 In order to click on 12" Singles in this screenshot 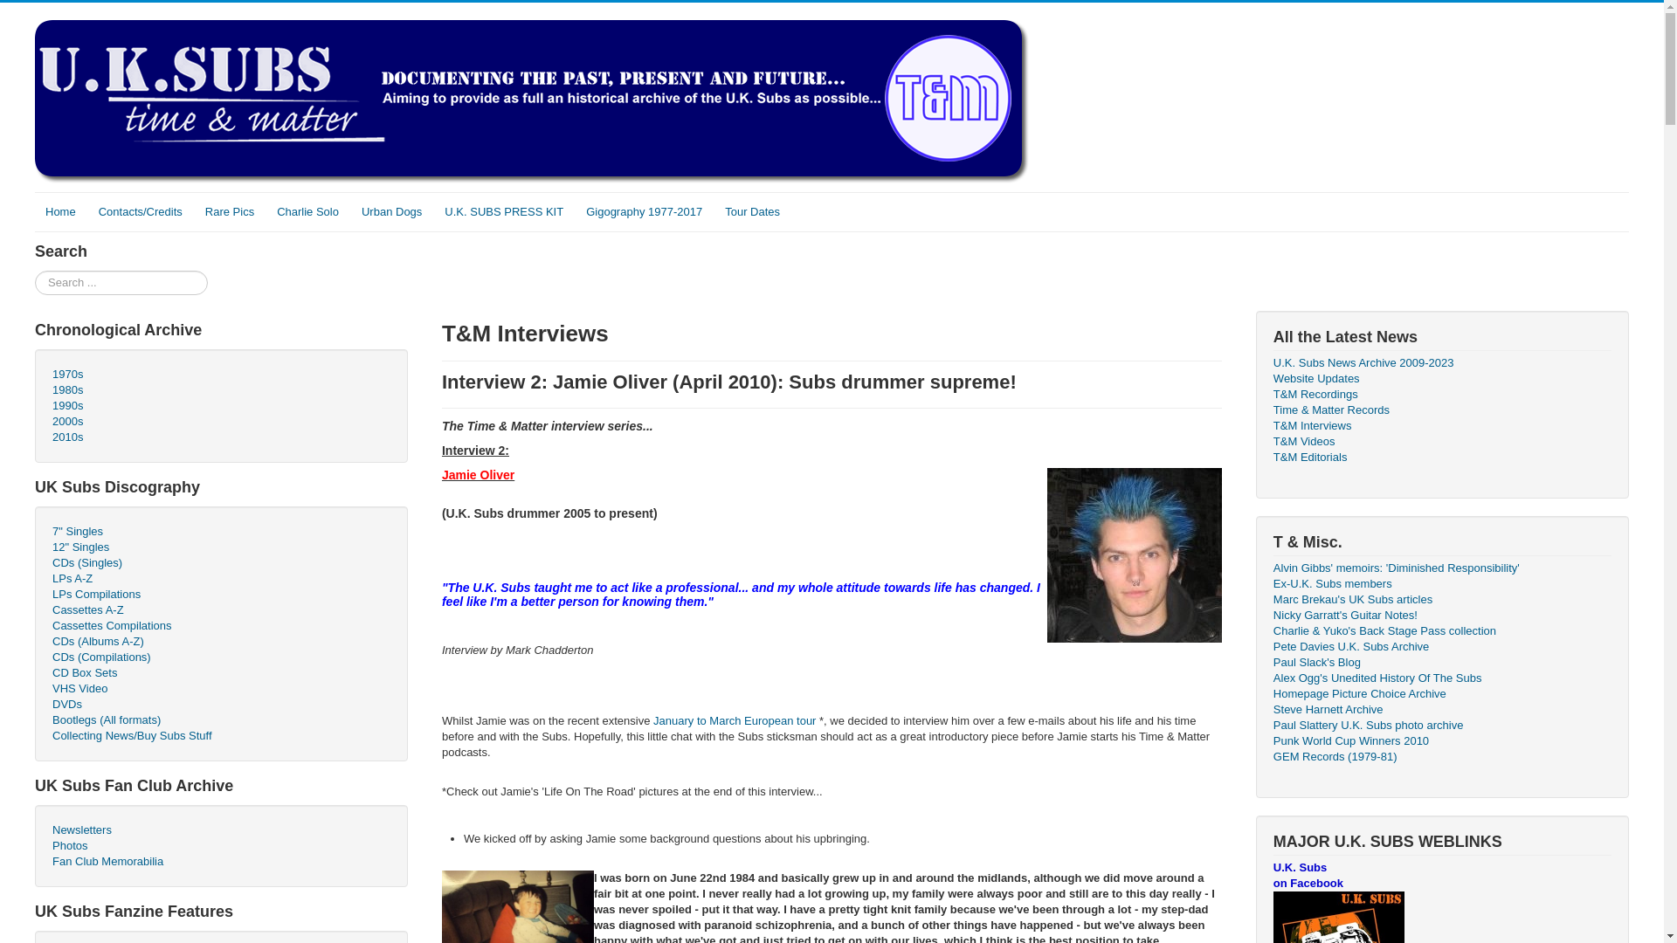, I will do `click(221, 547)`.